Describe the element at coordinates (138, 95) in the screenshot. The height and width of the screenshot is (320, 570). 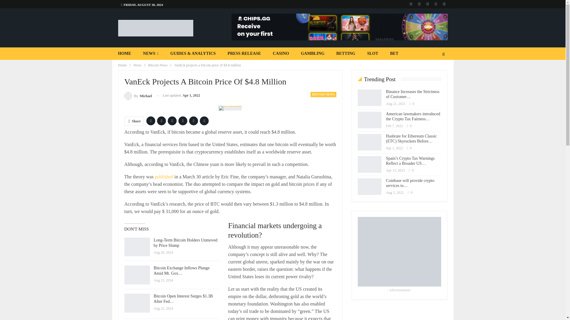
I see `By Michael` at that location.